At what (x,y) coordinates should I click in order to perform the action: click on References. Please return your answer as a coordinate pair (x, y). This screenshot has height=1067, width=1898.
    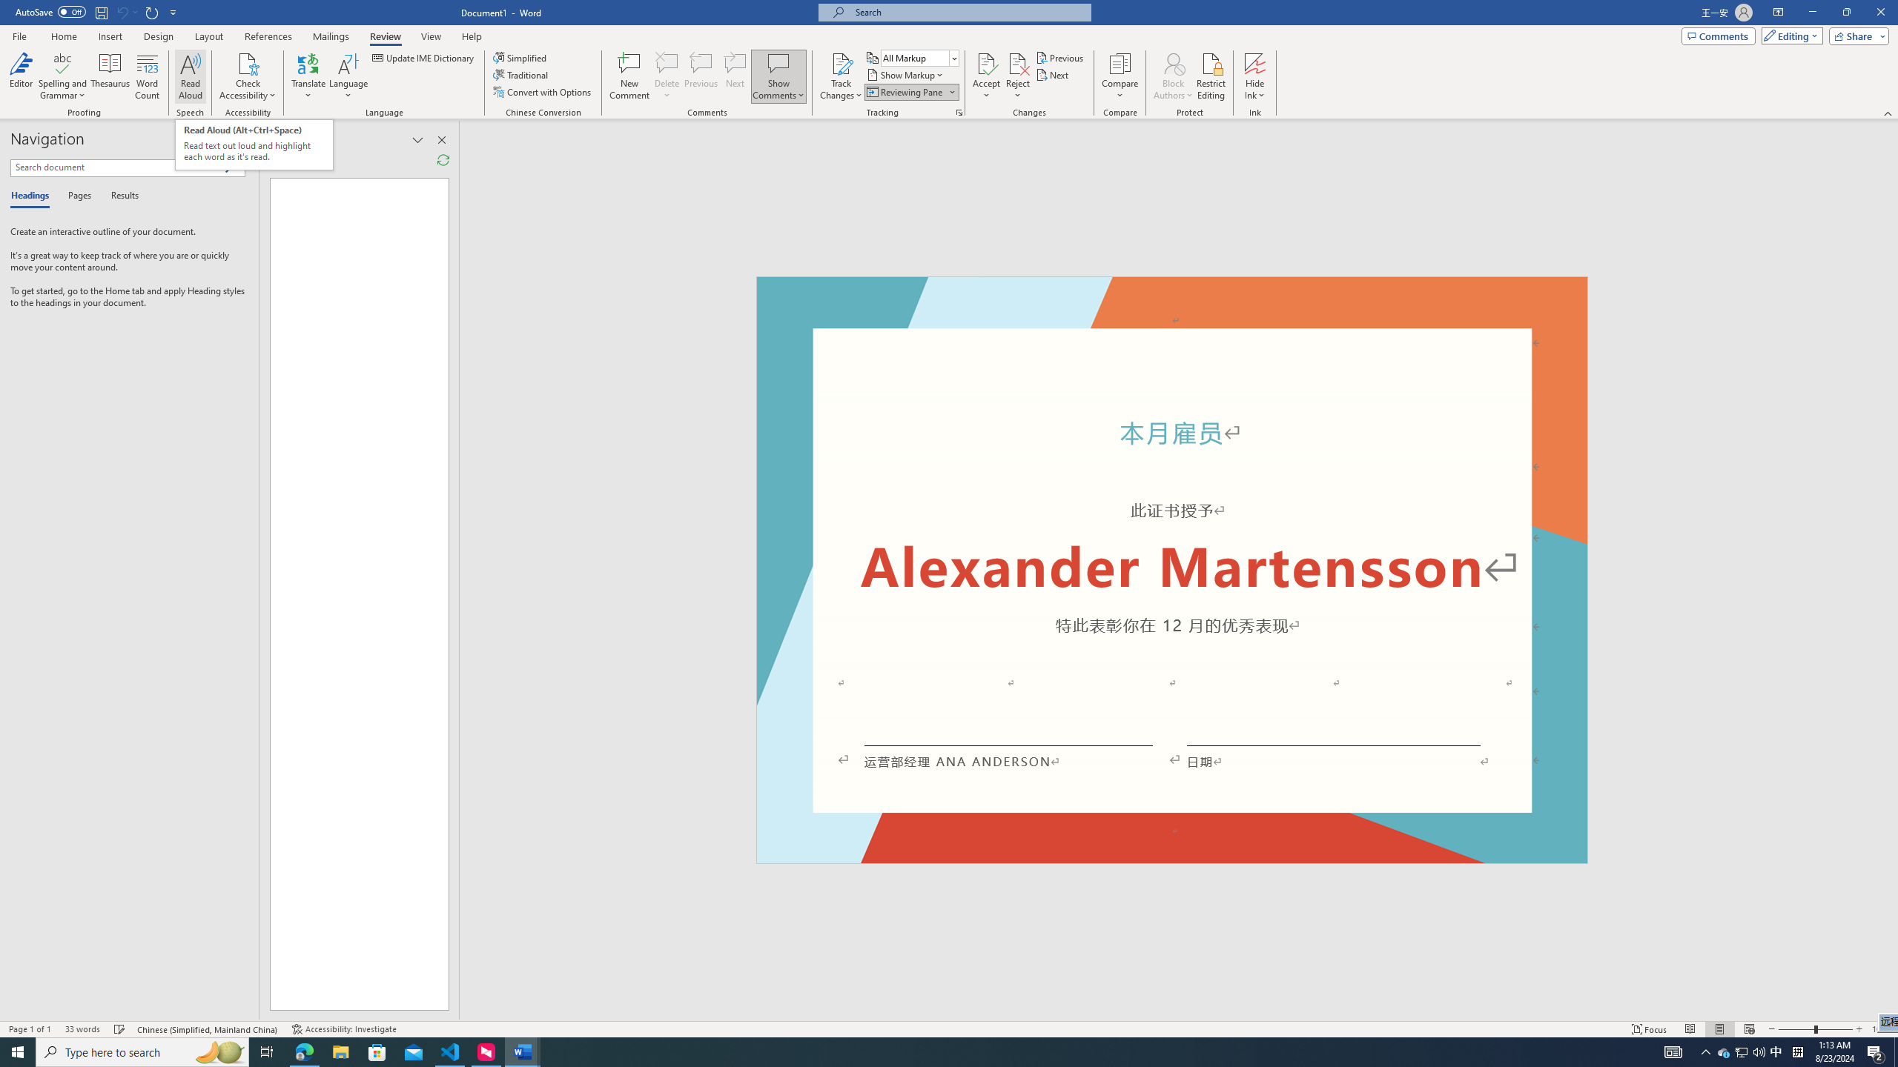
    Looking at the image, I should click on (268, 36).